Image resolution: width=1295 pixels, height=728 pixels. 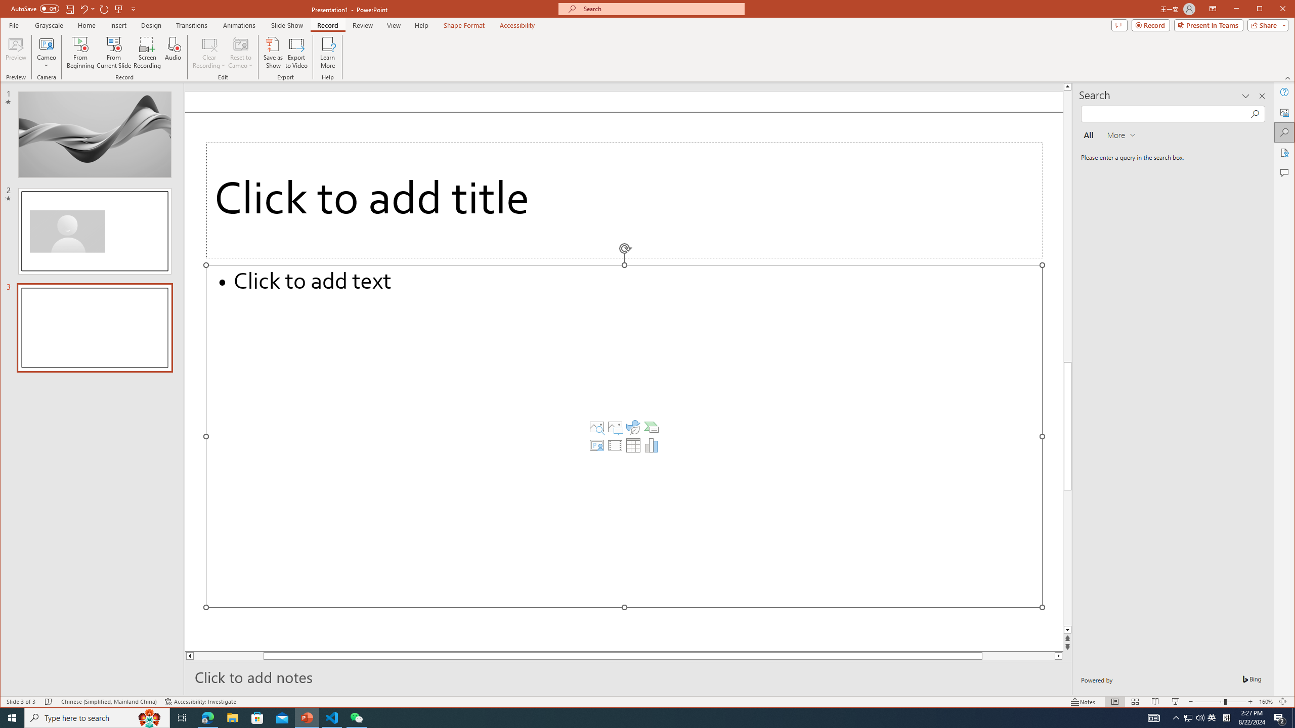 What do you see at coordinates (118, 9) in the screenshot?
I see `From Beginning` at bounding box center [118, 9].